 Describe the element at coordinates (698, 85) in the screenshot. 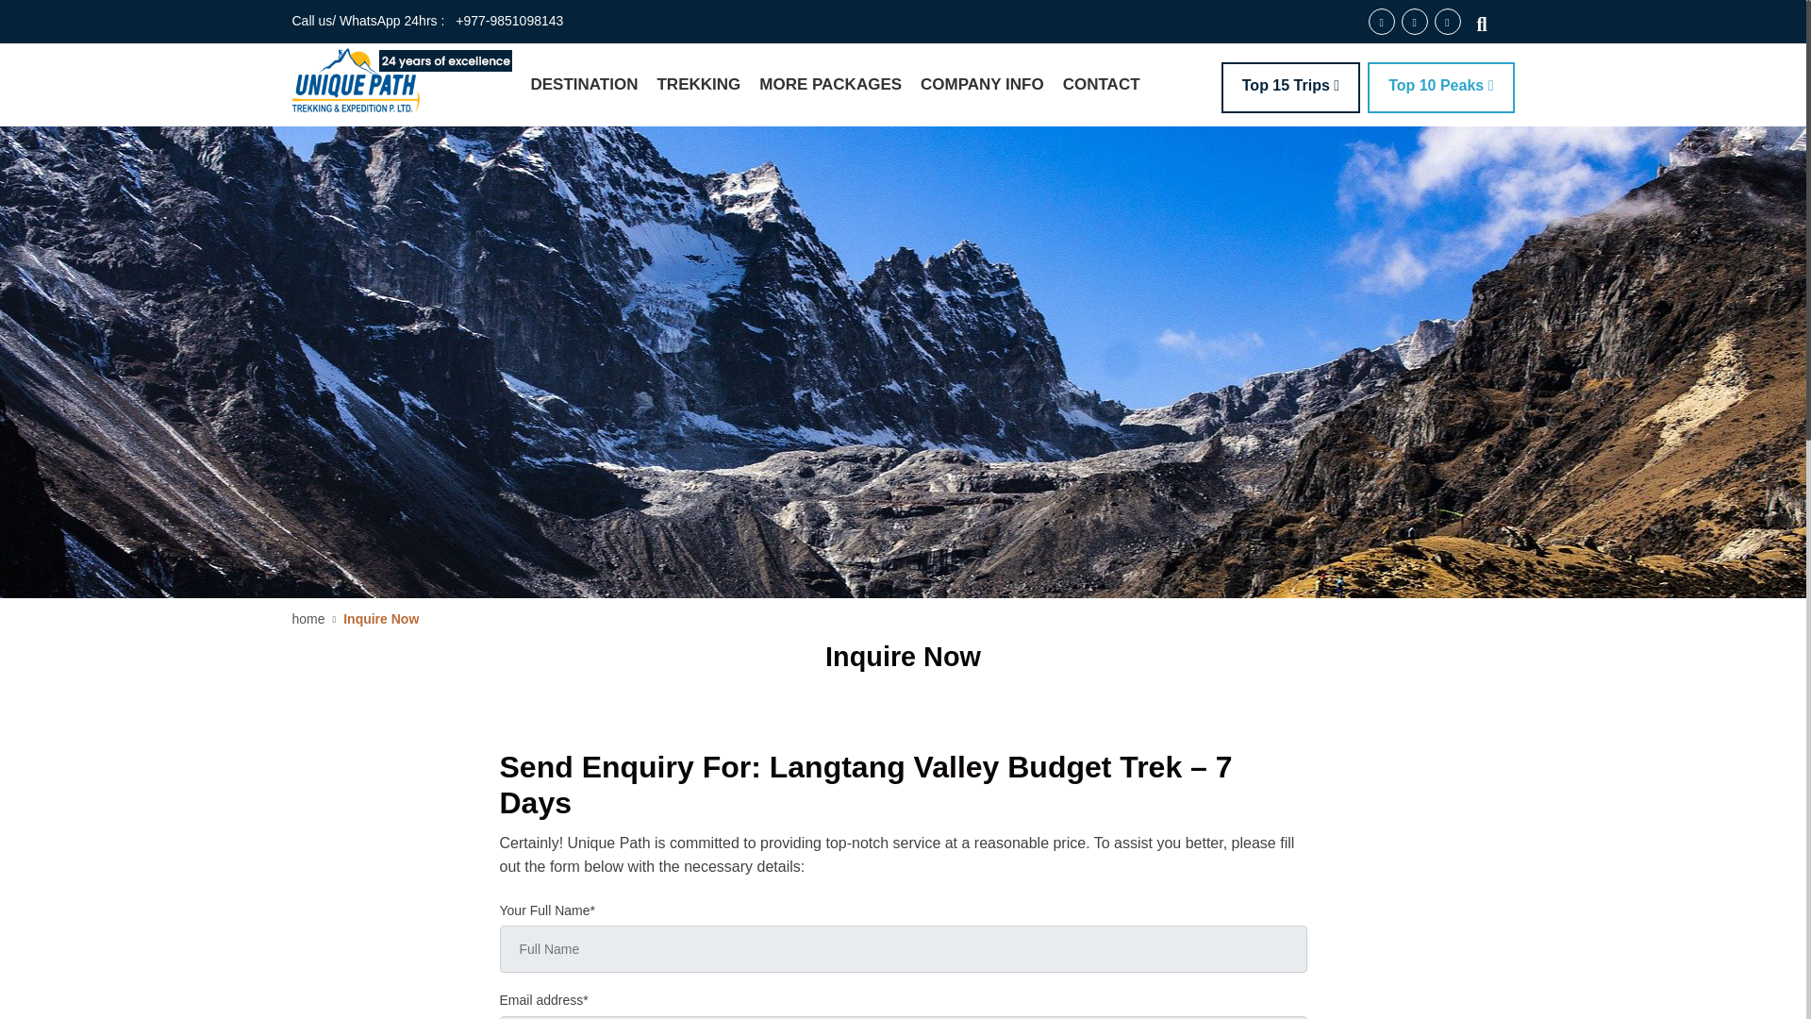

I see `TREKKING` at that location.